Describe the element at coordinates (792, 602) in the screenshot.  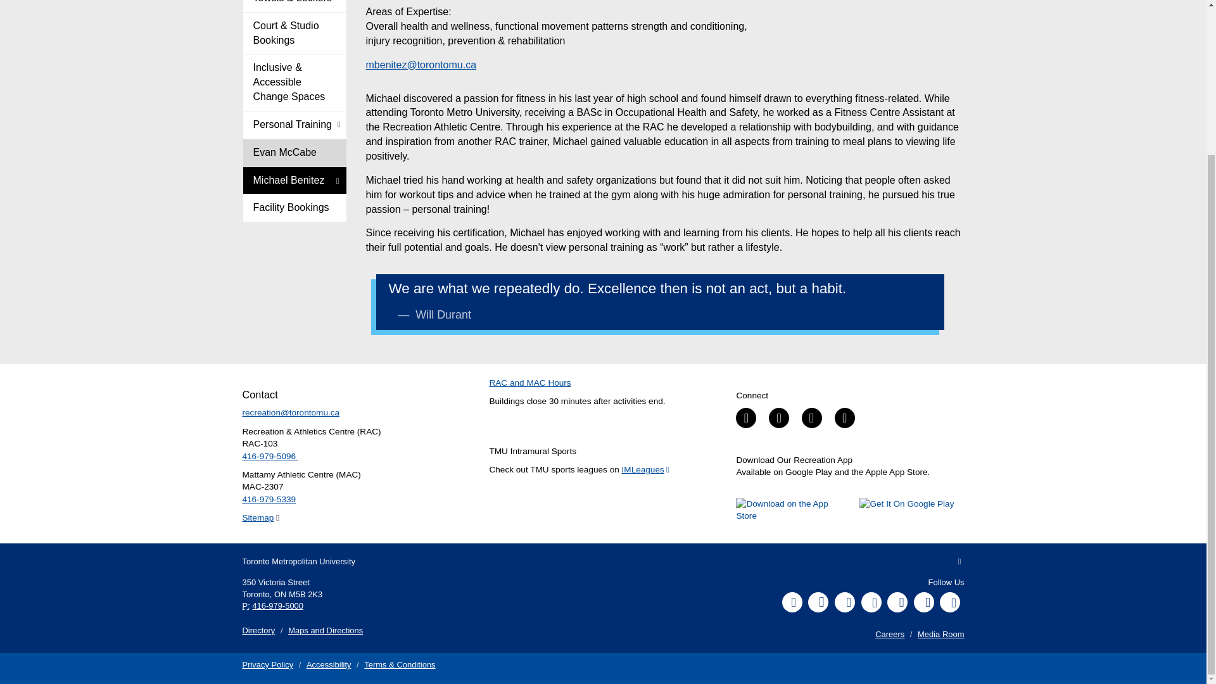
I see `Facebook` at that location.